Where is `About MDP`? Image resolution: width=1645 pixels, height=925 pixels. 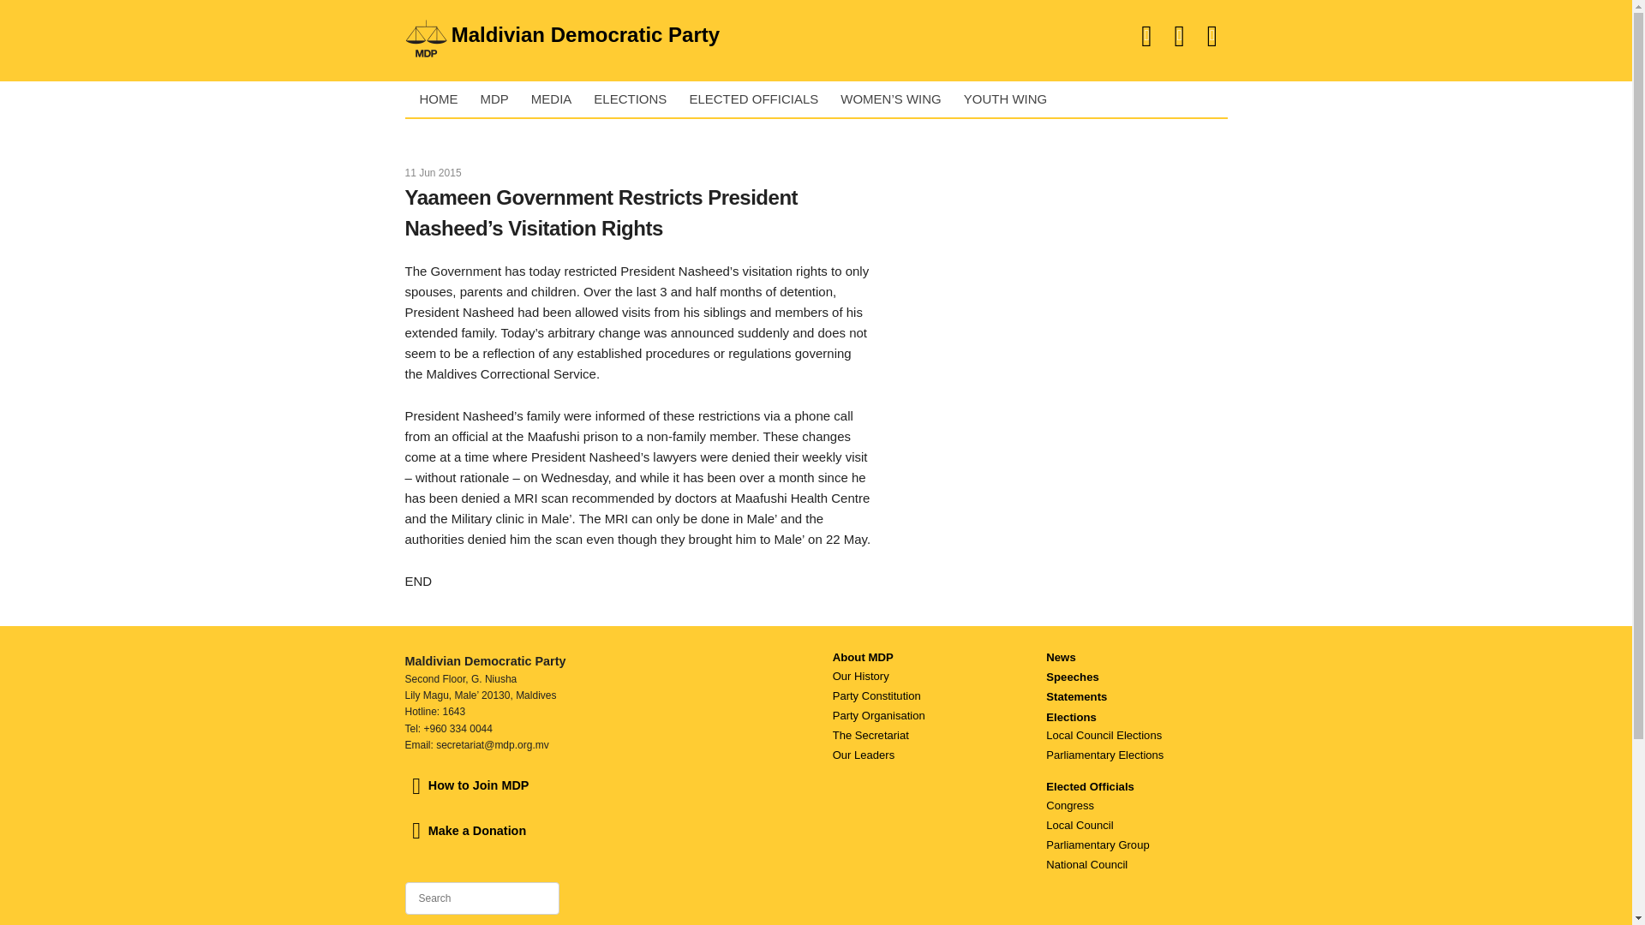
About MDP is located at coordinates (862, 658).